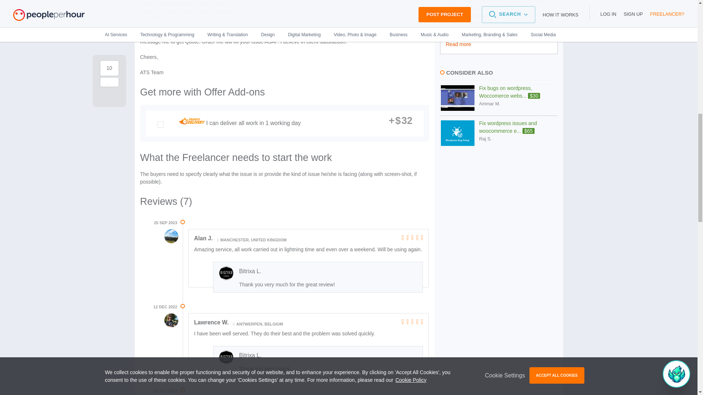  I want to click on Mon, 12 Dec 2022  at 5:49pm, so click(165, 306).